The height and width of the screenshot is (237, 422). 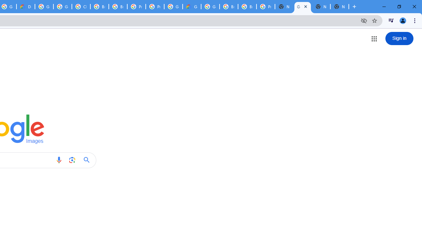 What do you see at coordinates (192, 7) in the screenshot?
I see `Google Cloud Estimate Summary` at bounding box center [192, 7].